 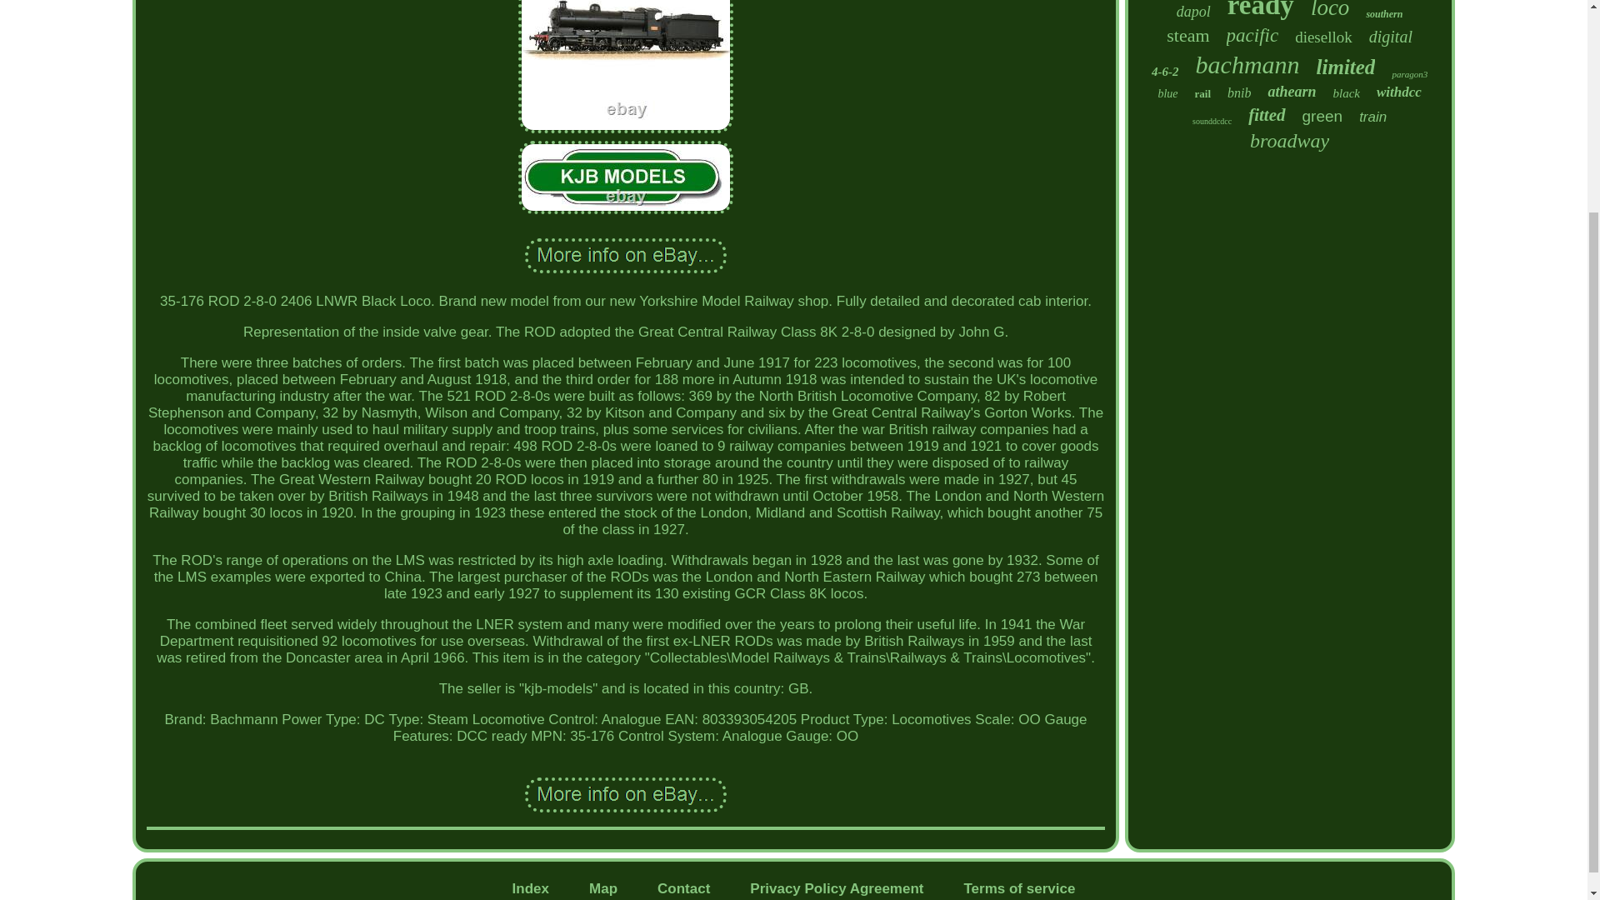 I want to click on 4-6-2, so click(x=1165, y=72).